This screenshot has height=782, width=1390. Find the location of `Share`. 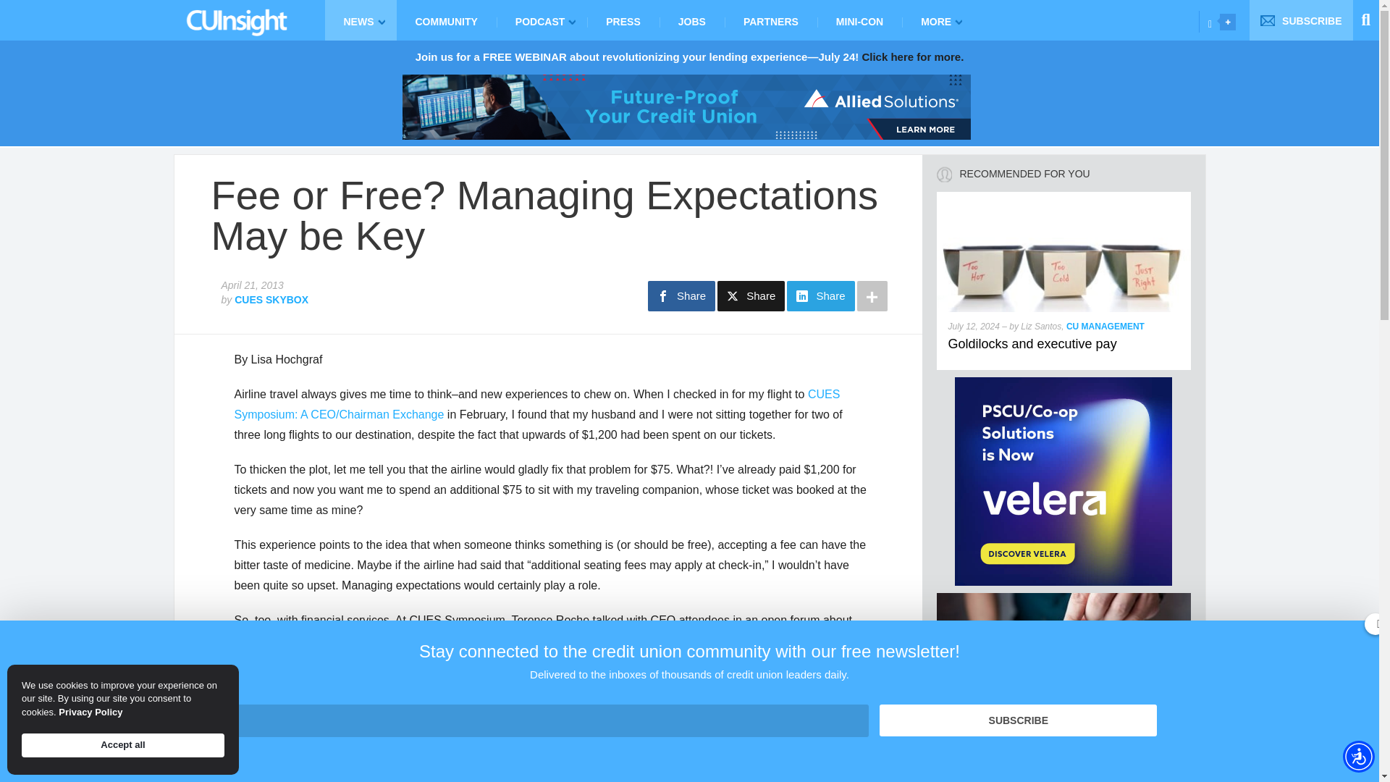

Share is located at coordinates (681, 295).